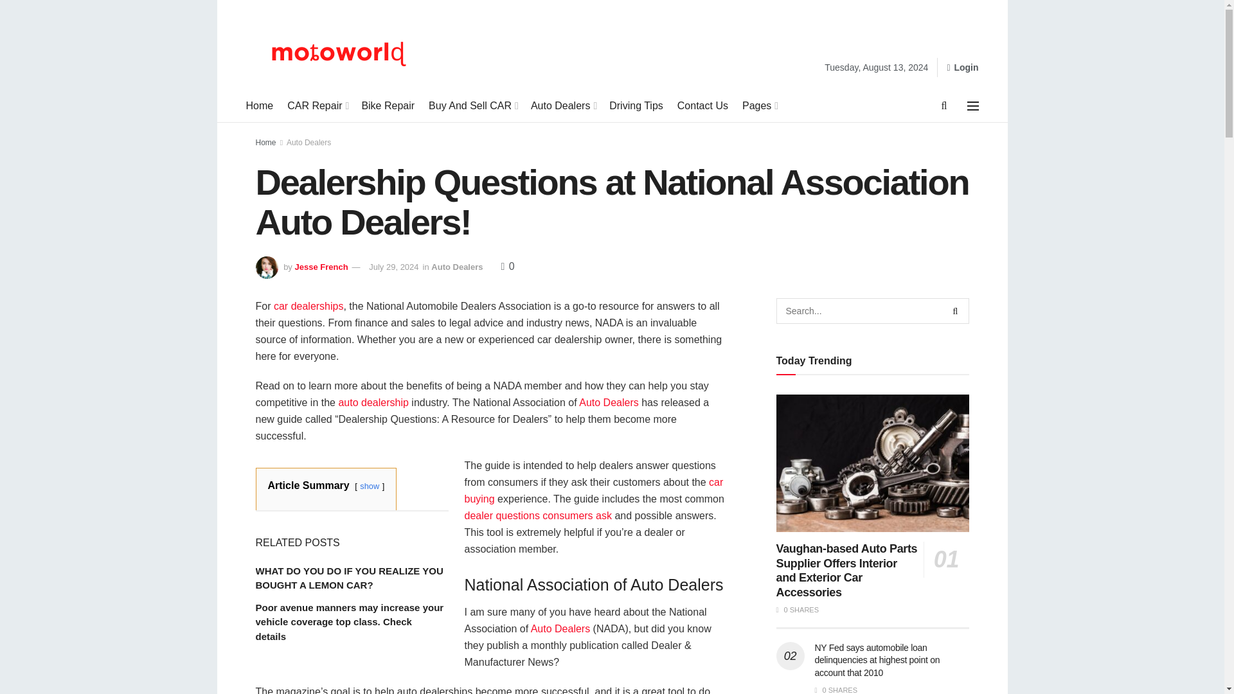 This screenshot has height=694, width=1234. Describe the element at coordinates (702, 106) in the screenshot. I see `Contact Us` at that location.